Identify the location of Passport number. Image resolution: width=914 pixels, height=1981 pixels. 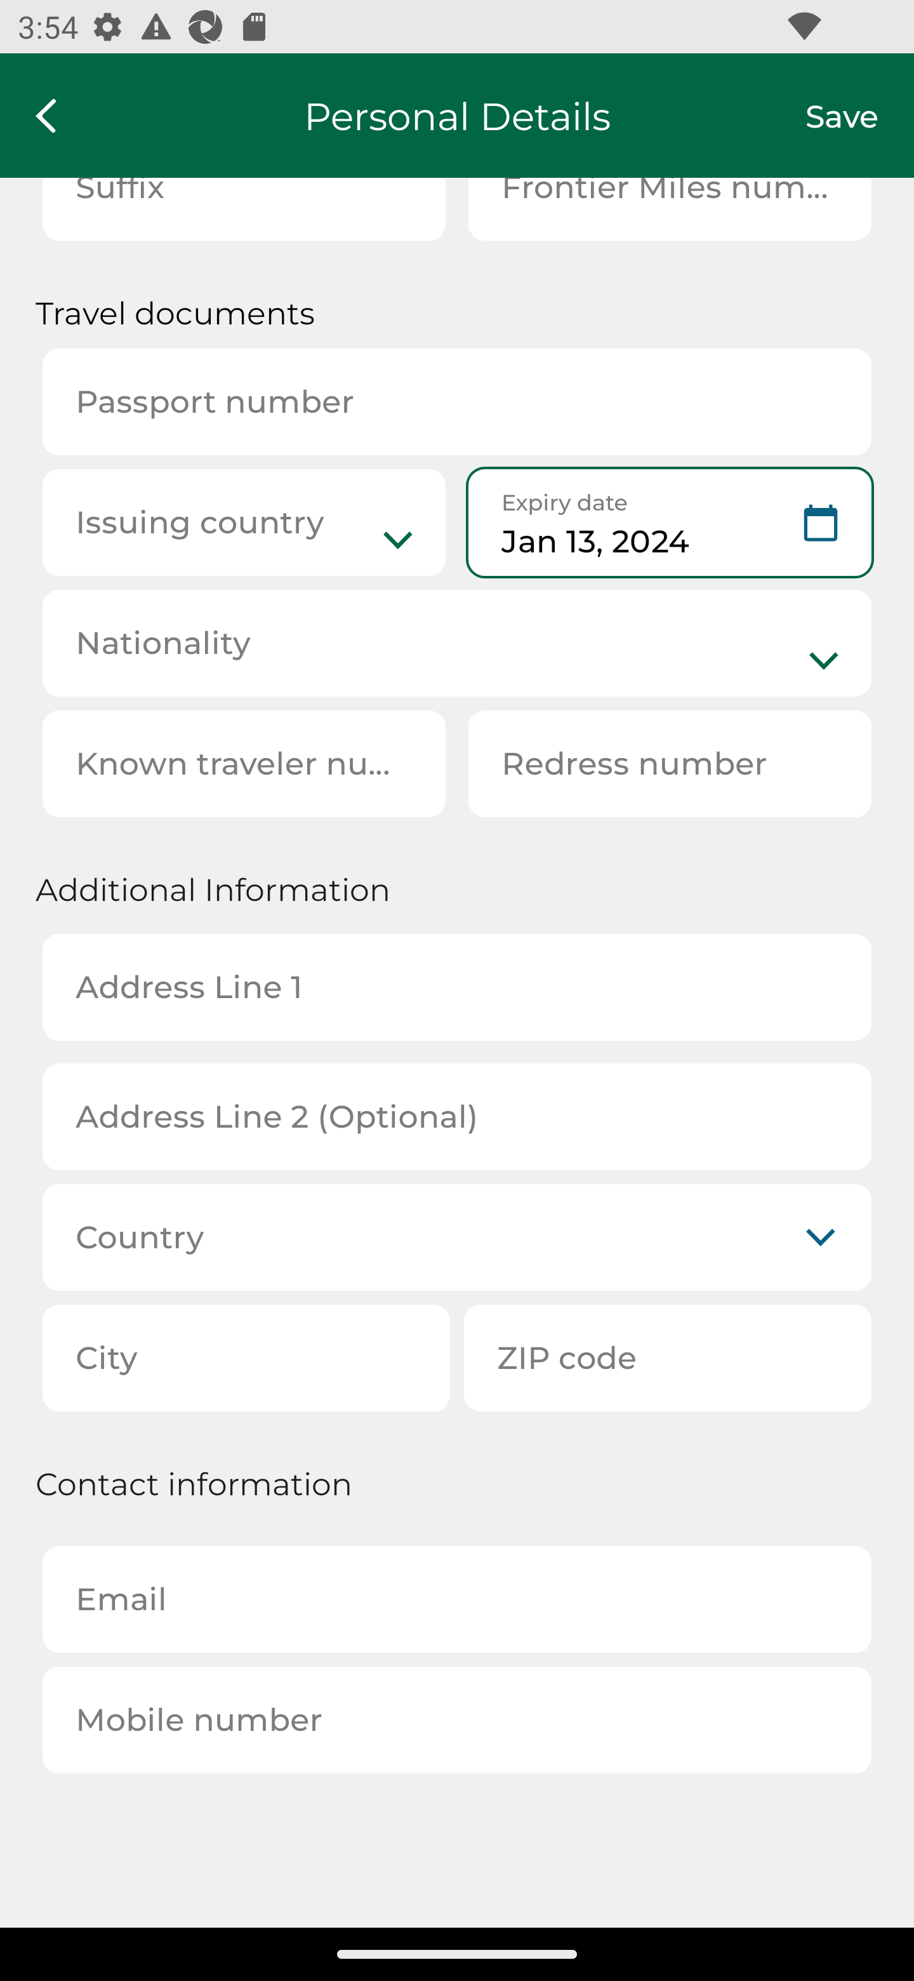
(457, 402).